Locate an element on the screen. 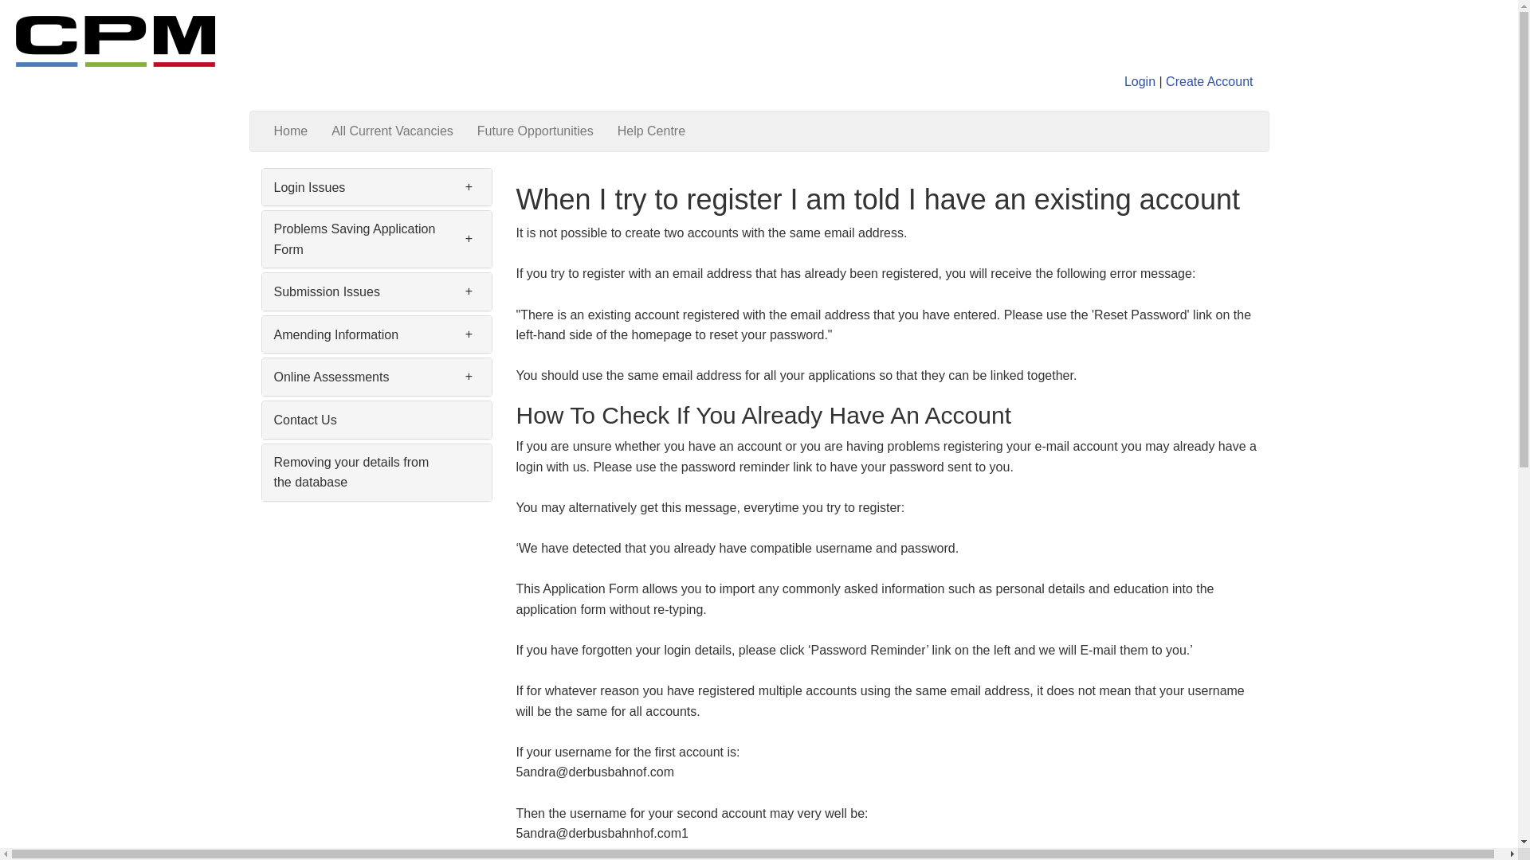 This screenshot has height=860, width=1530. Contact Us is located at coordinates (304, 420).